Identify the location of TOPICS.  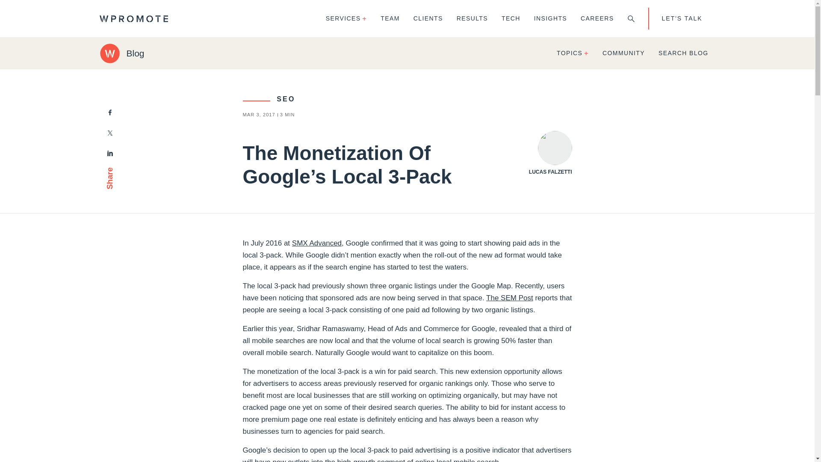
(573, 53).